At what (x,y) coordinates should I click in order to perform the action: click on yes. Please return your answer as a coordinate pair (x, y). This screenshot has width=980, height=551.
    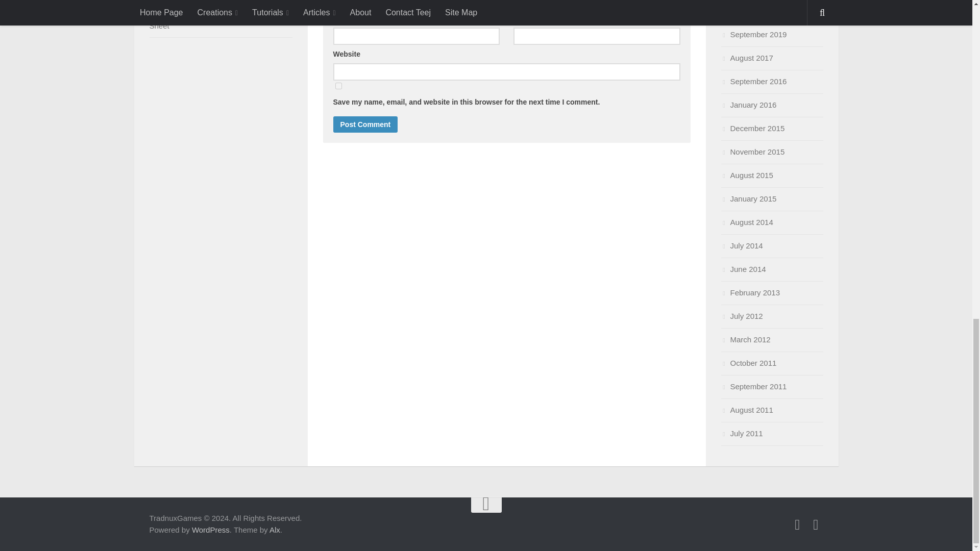
    Looking at the image, I should click on (338, 86).